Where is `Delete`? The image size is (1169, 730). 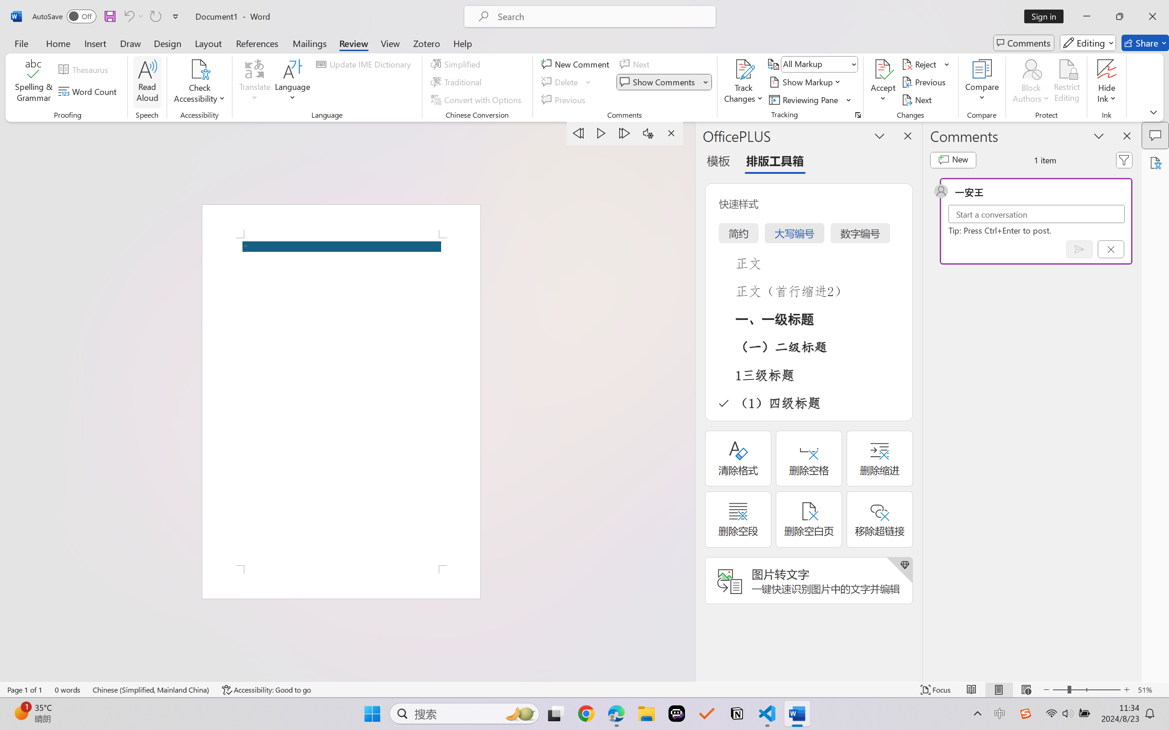 Delete is located at coordinates (567, 82).